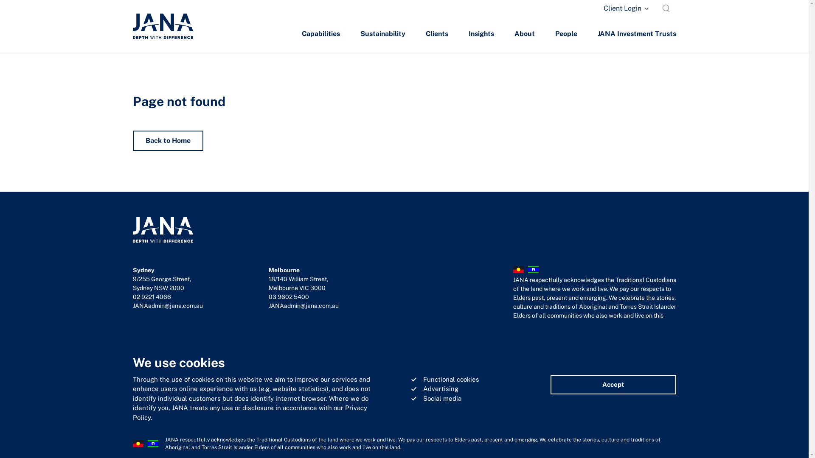  Describe the element at coordinates (382, 35) in the screenshot. I see `Sustainability` at that location.